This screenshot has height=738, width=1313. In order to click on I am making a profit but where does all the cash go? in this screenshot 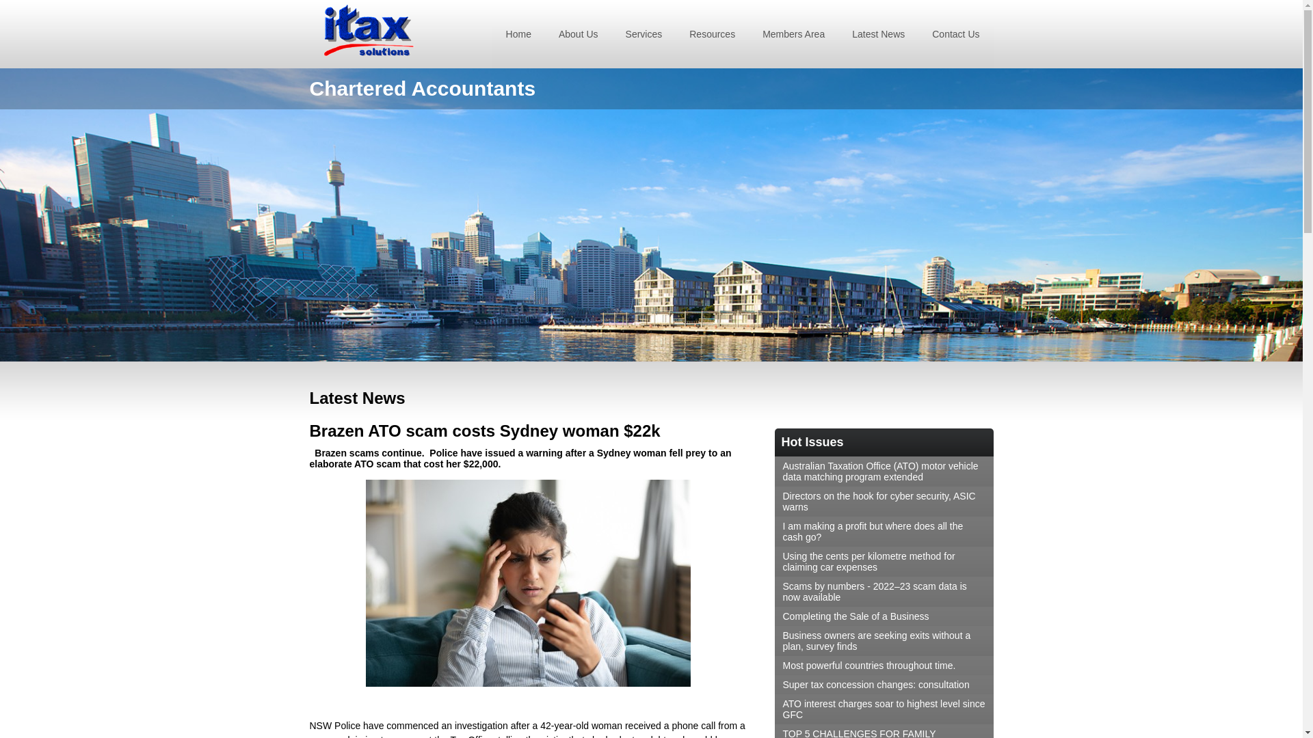, I will do `click(884, 532)`.